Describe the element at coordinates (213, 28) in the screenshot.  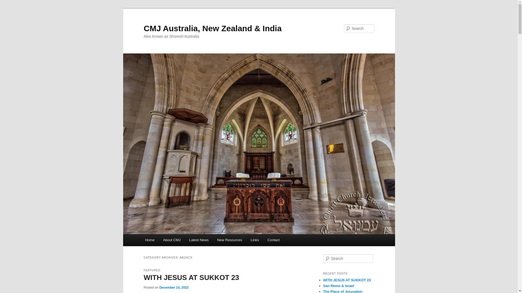
I see `CMJ Australia, New Zealand & India` at that location.